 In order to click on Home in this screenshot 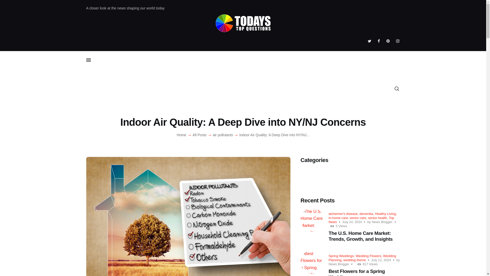, I will do `click(181, 135)`.